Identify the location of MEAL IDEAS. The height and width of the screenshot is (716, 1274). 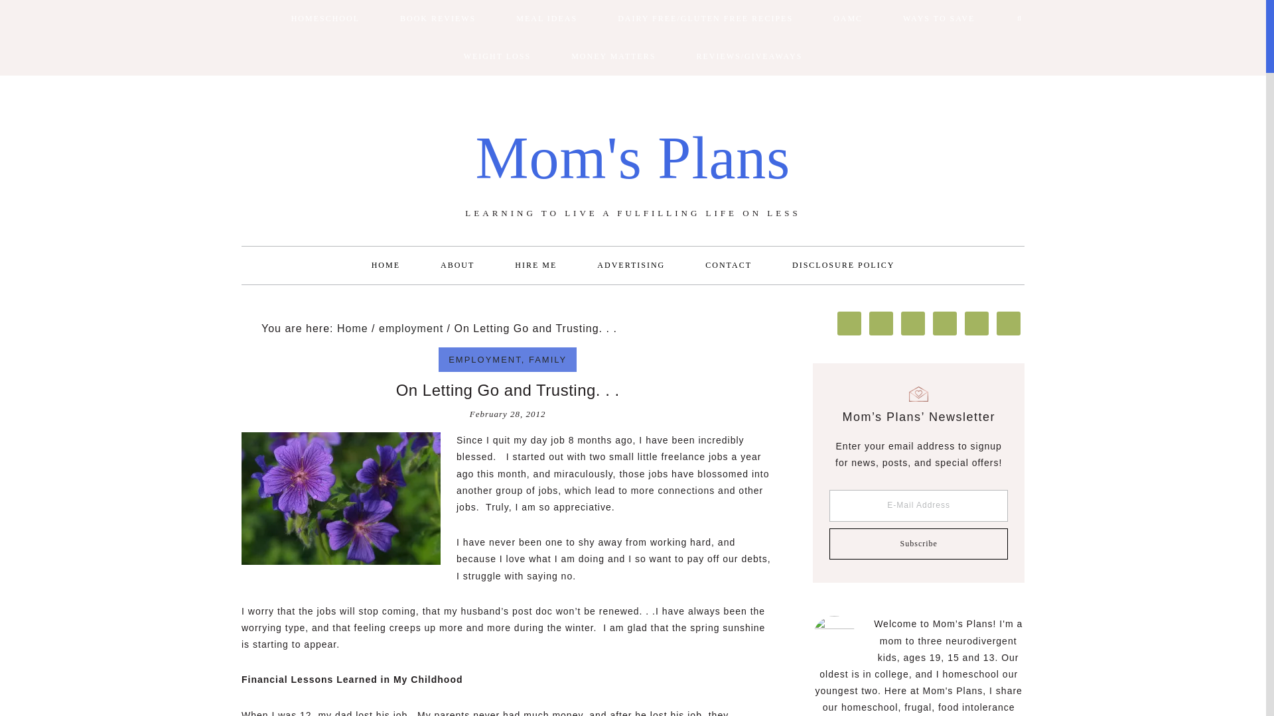
(547, 19).